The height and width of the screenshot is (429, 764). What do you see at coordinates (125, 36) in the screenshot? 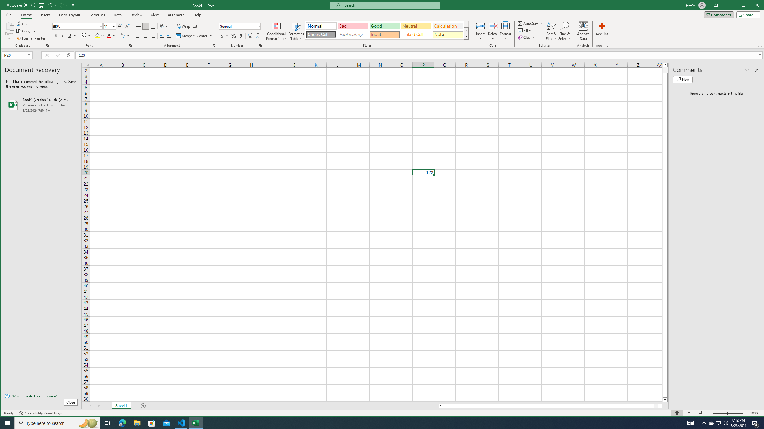
I see `Show Phonetic Field` at bounding box center [125, 36].